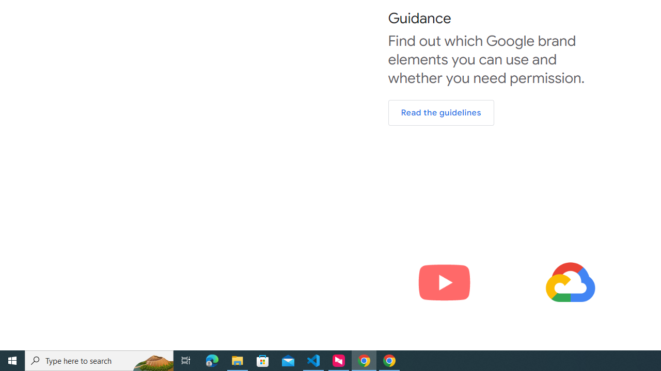 Image resolution: width=661 pixels, height=371 pixels. I want to click on Read the guidelines, so click(441, 112).